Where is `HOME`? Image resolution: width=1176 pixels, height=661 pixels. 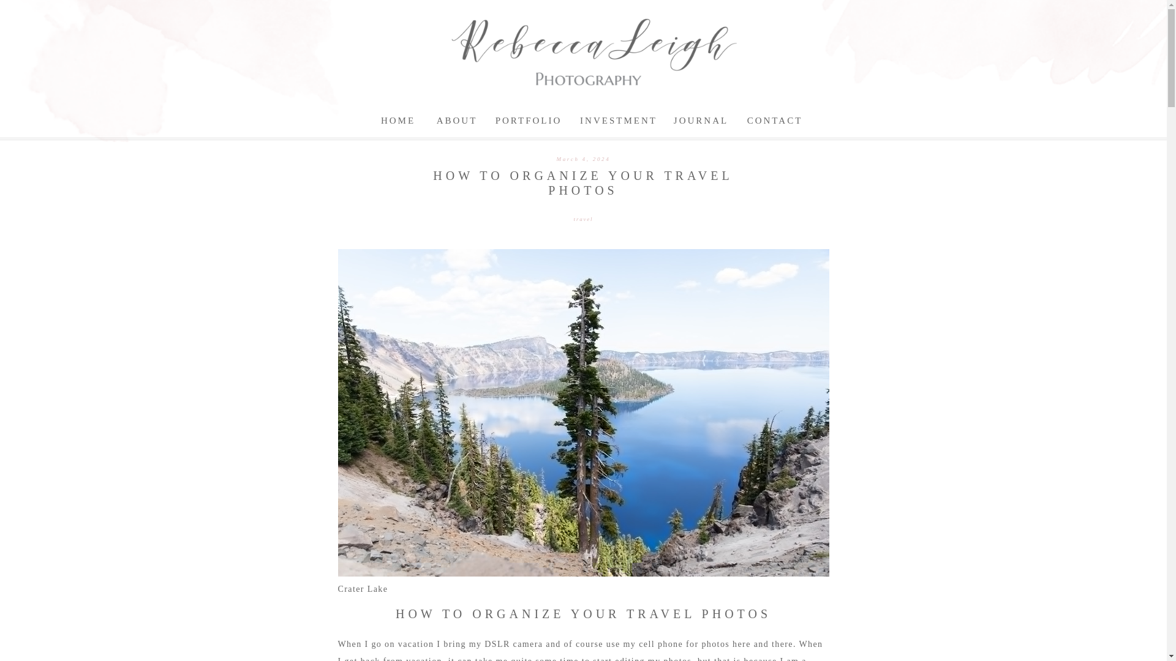 HOME is located at coordinates (398, 123).